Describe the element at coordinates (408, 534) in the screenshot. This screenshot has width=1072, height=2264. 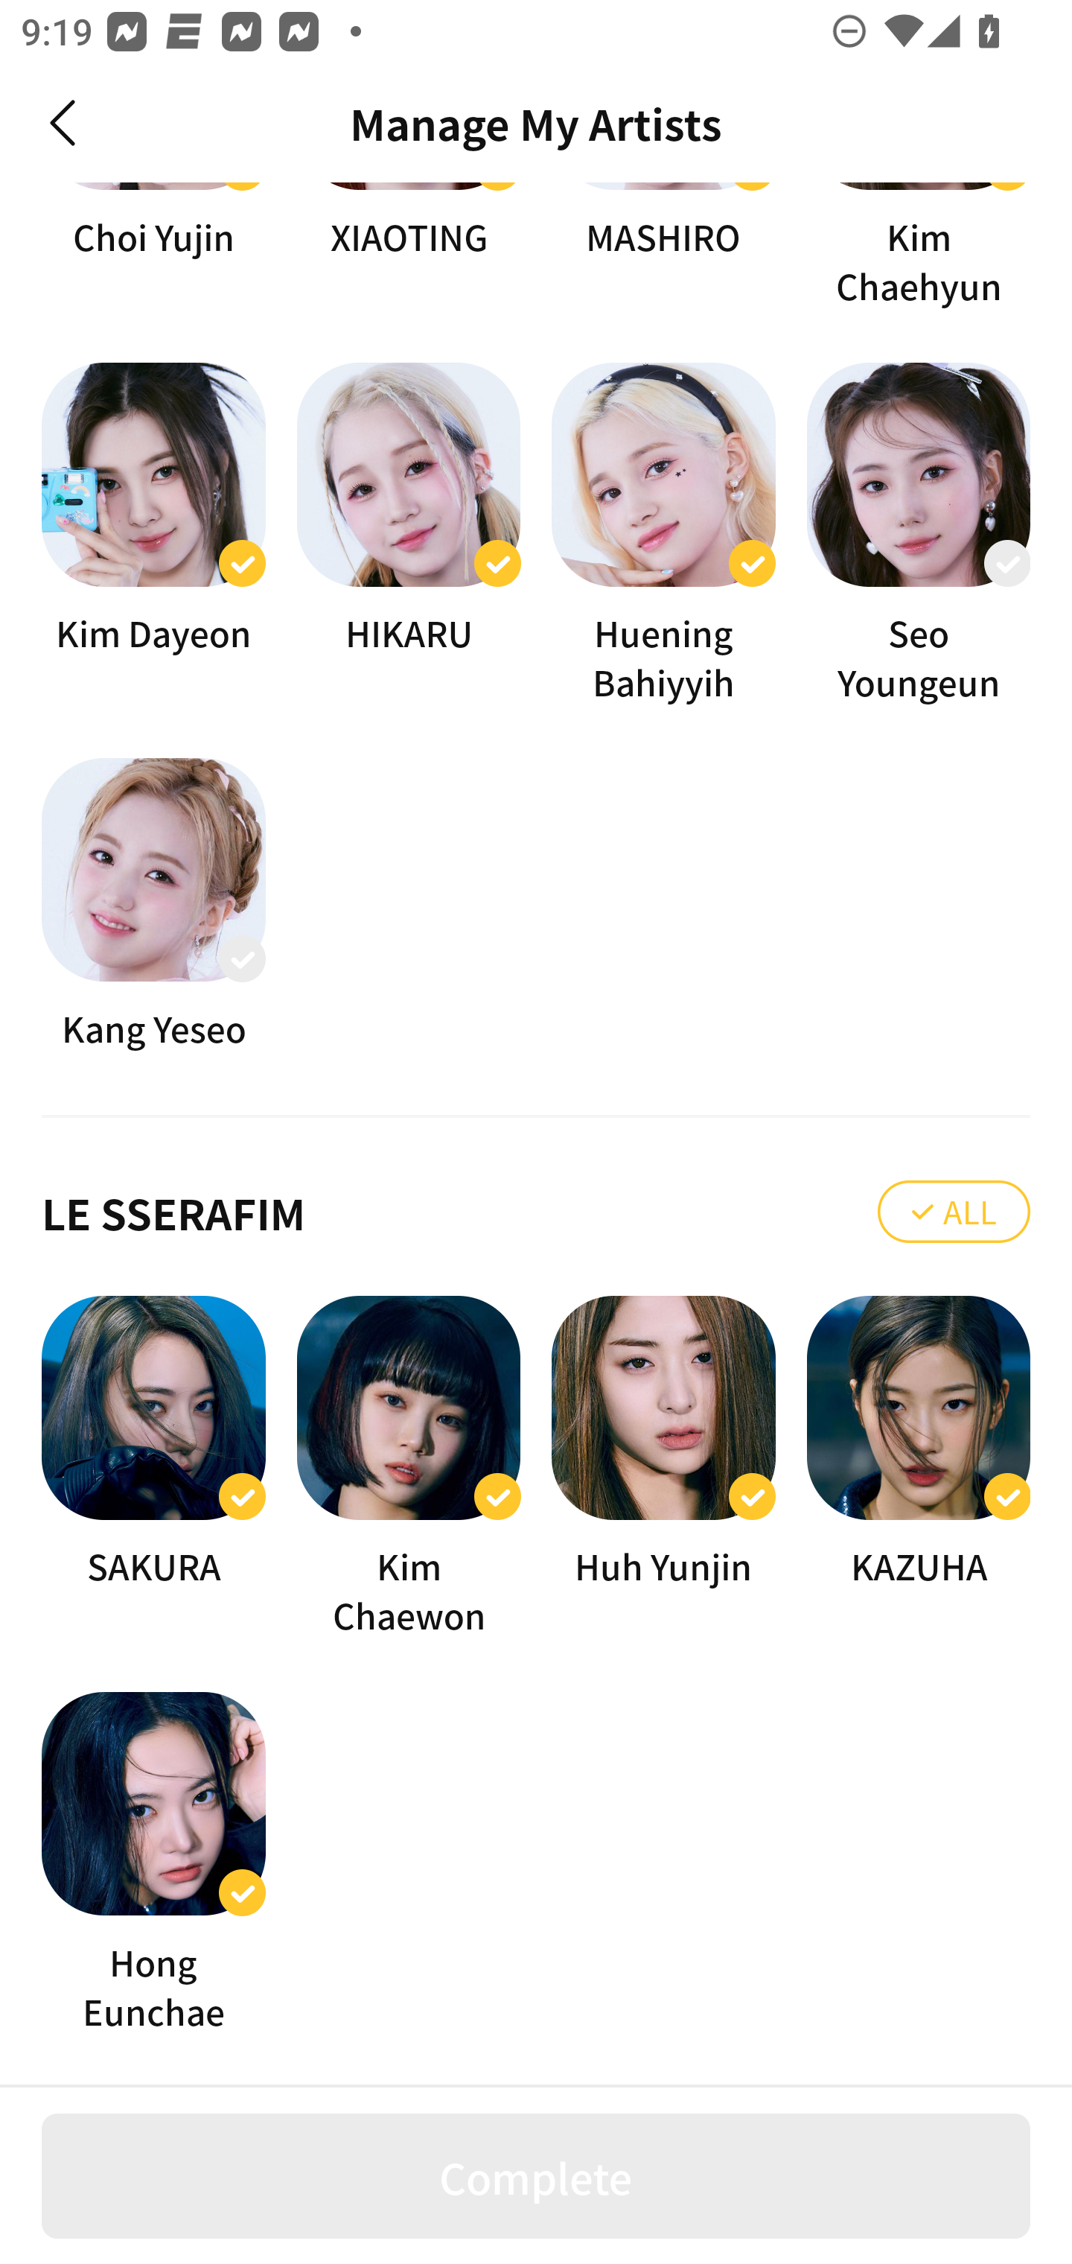
I see `HIKARU` at that location.